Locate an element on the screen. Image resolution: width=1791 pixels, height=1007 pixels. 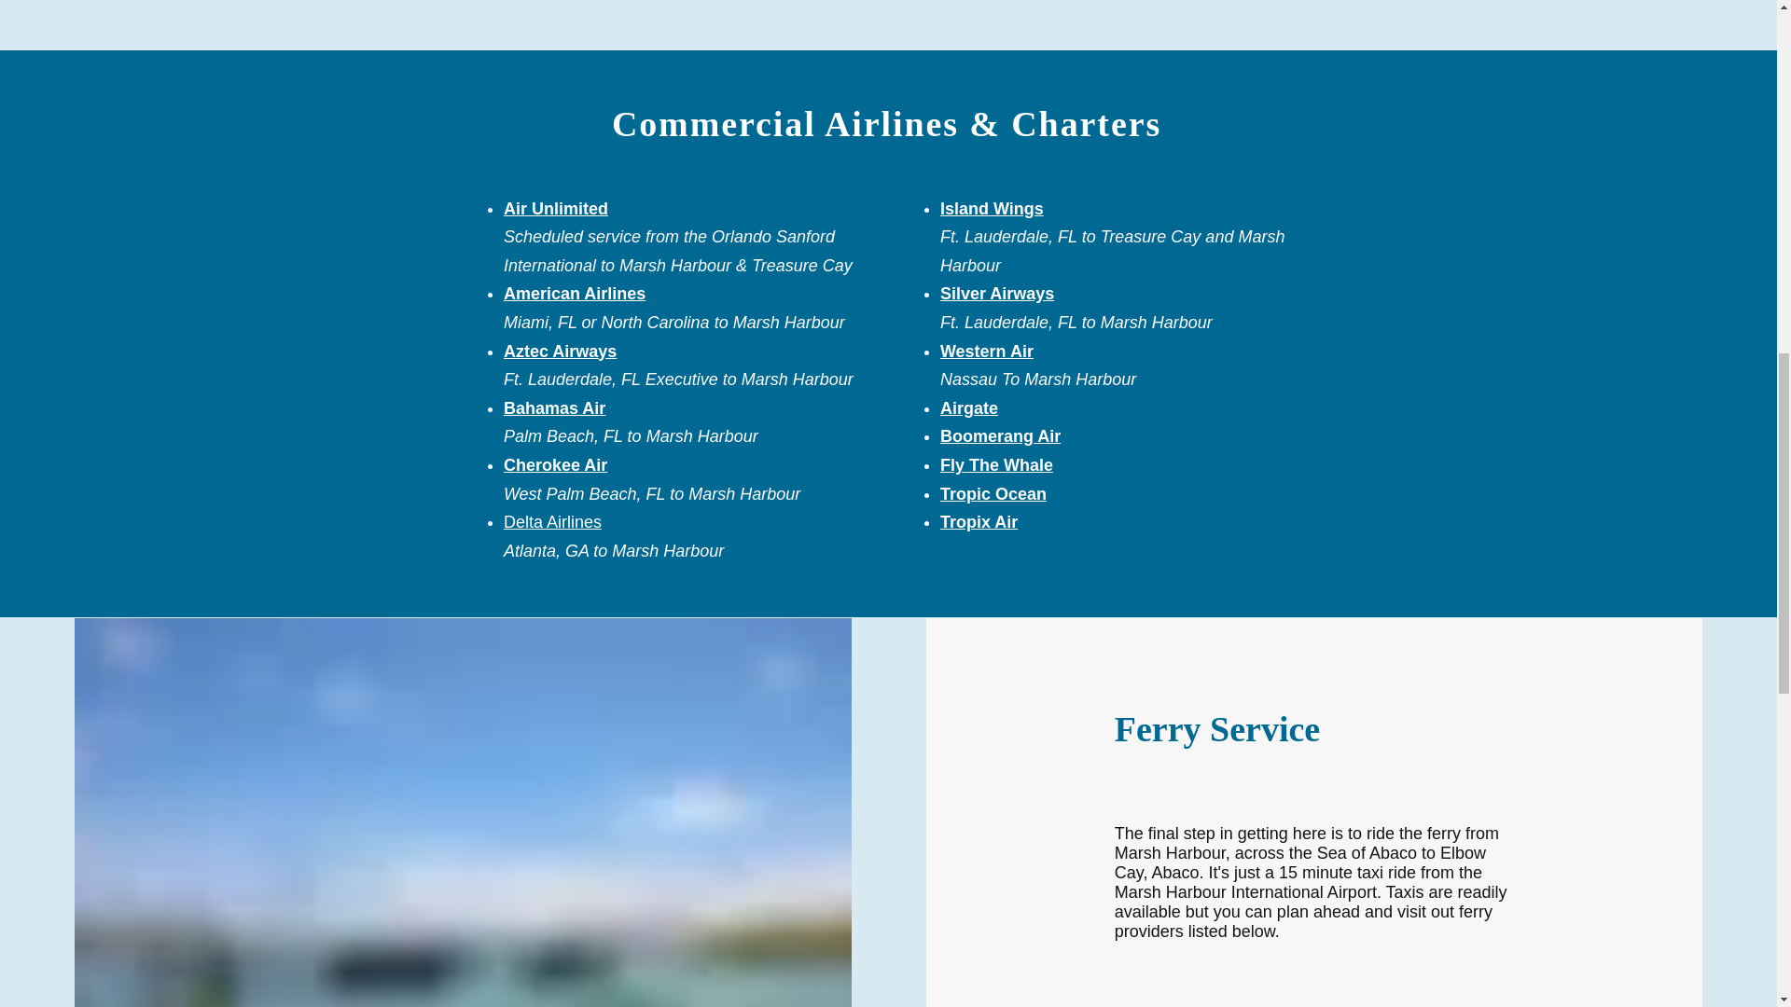
Airgate is located at coordinates (968, 408).